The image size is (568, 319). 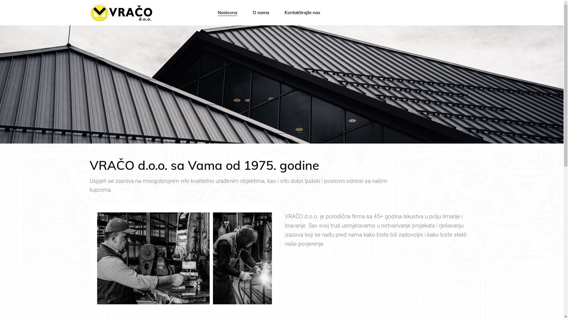 I want to click on Naslovna, so click(x=227, y=12).